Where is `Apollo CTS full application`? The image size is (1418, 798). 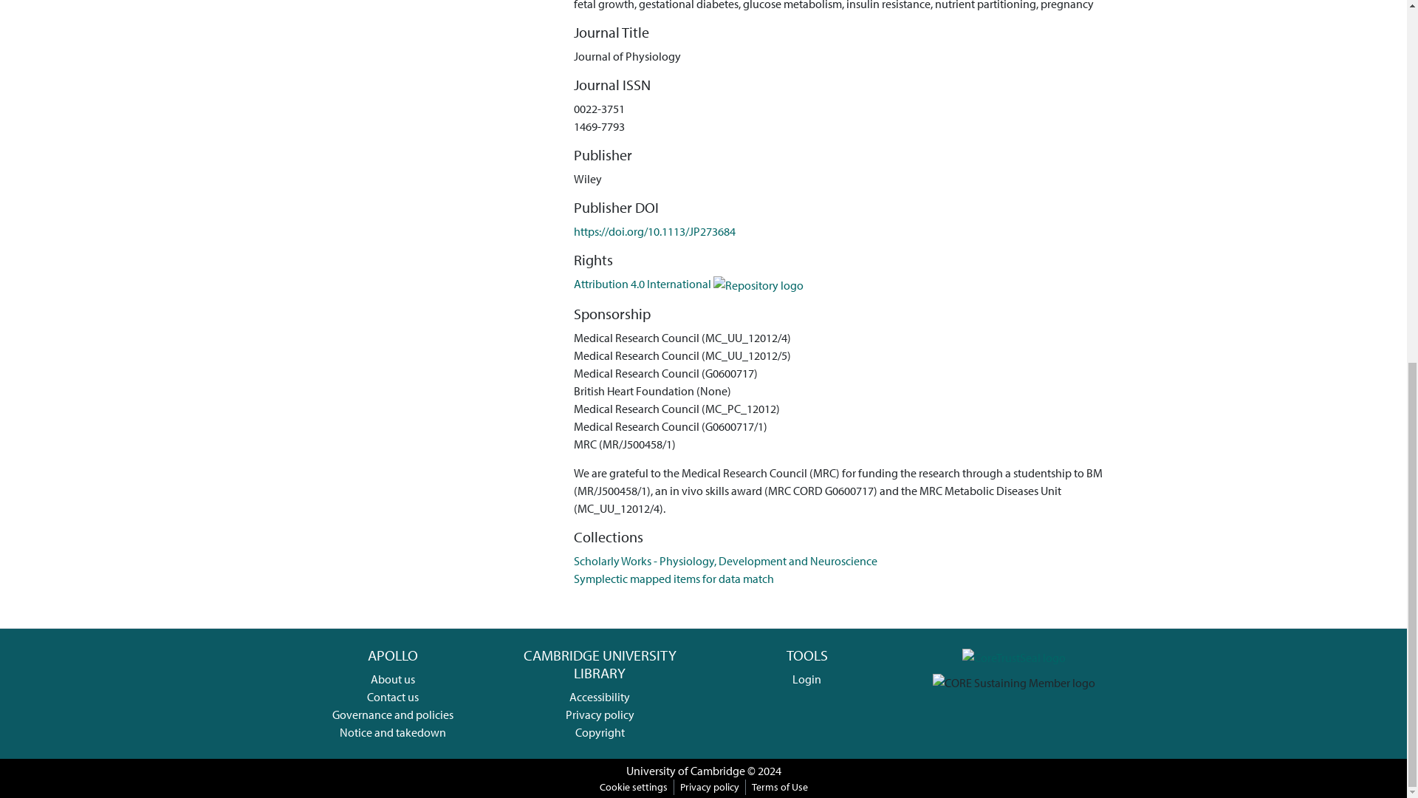 Apollo CTS full application is located at coordinates (1014, 655).